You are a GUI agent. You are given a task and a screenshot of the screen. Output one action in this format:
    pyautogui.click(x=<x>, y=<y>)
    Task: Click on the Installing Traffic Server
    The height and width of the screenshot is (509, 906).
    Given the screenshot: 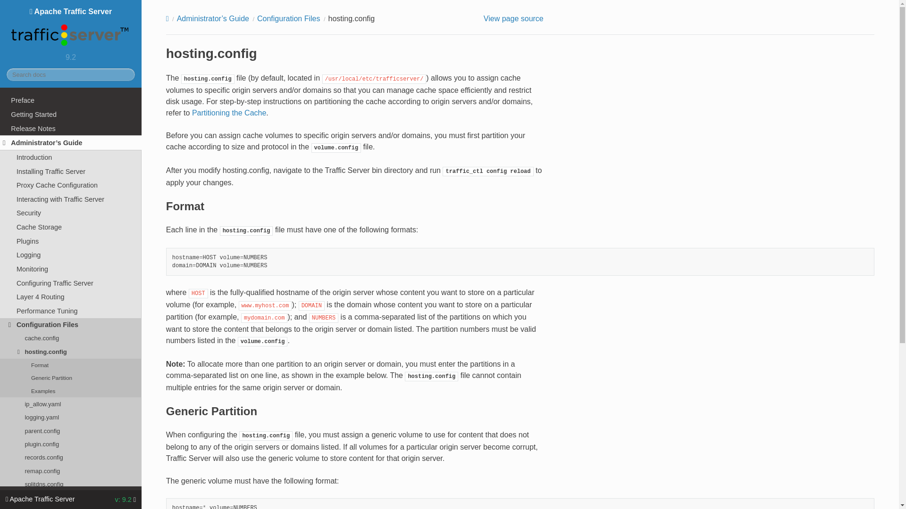 What is the action you would take?
    pyautogui.click(x=71, y=172)
    